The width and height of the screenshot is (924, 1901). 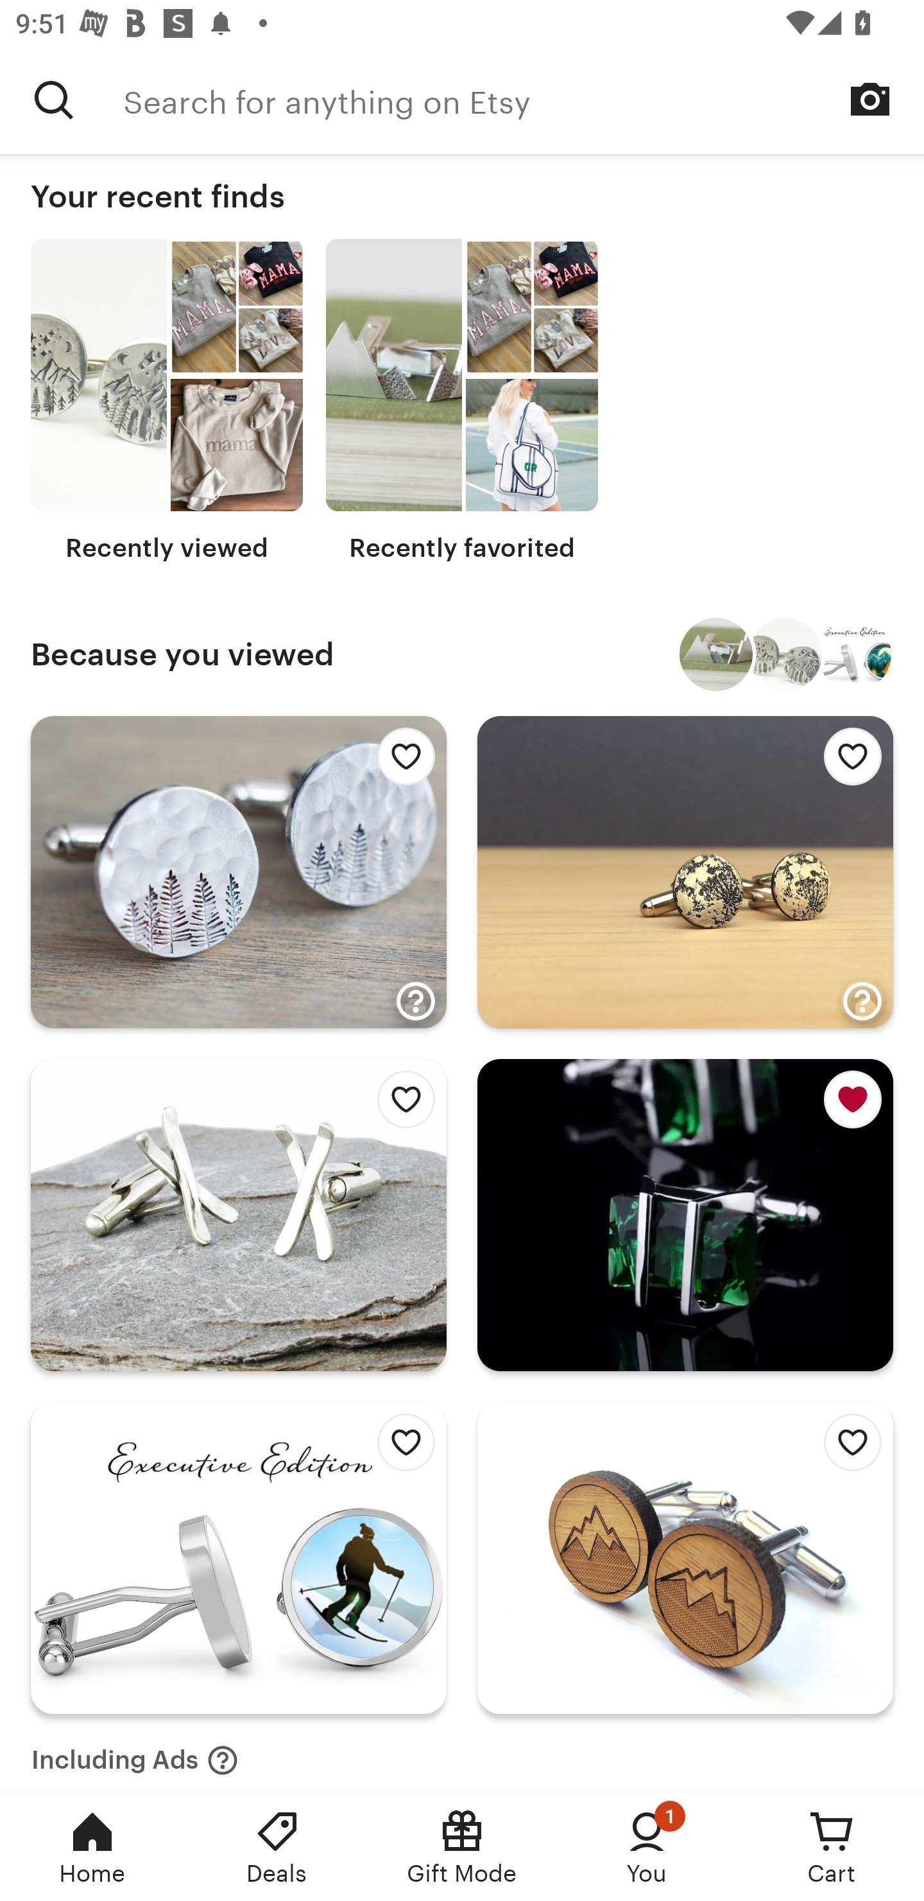 What do you see at coordinates (832, 1847) in the screenshot?
I see `Cart` at bounding box center [832, 1847].